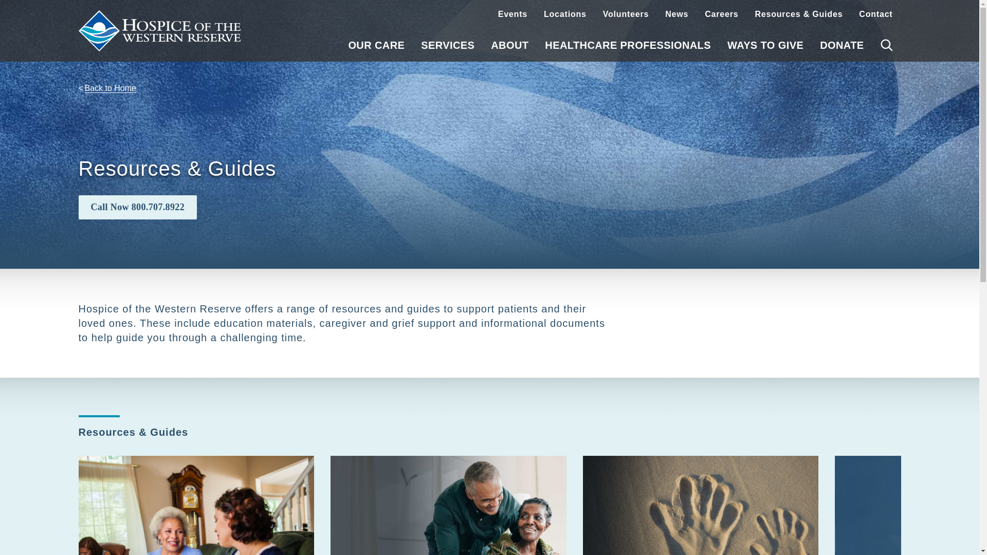  I want to click on SERVICES, so click(447, 45).